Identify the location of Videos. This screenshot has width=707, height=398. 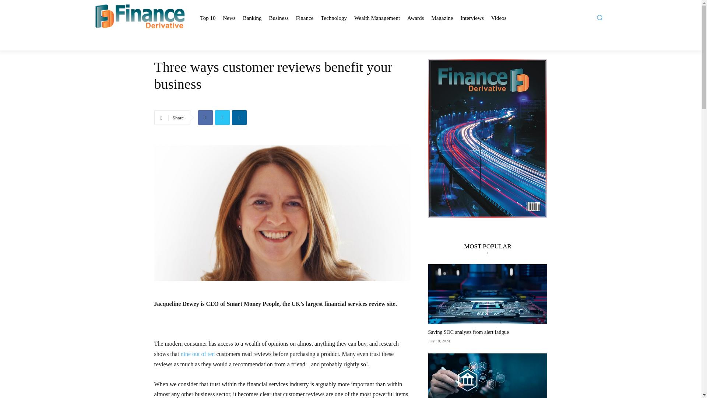
(499, 18).